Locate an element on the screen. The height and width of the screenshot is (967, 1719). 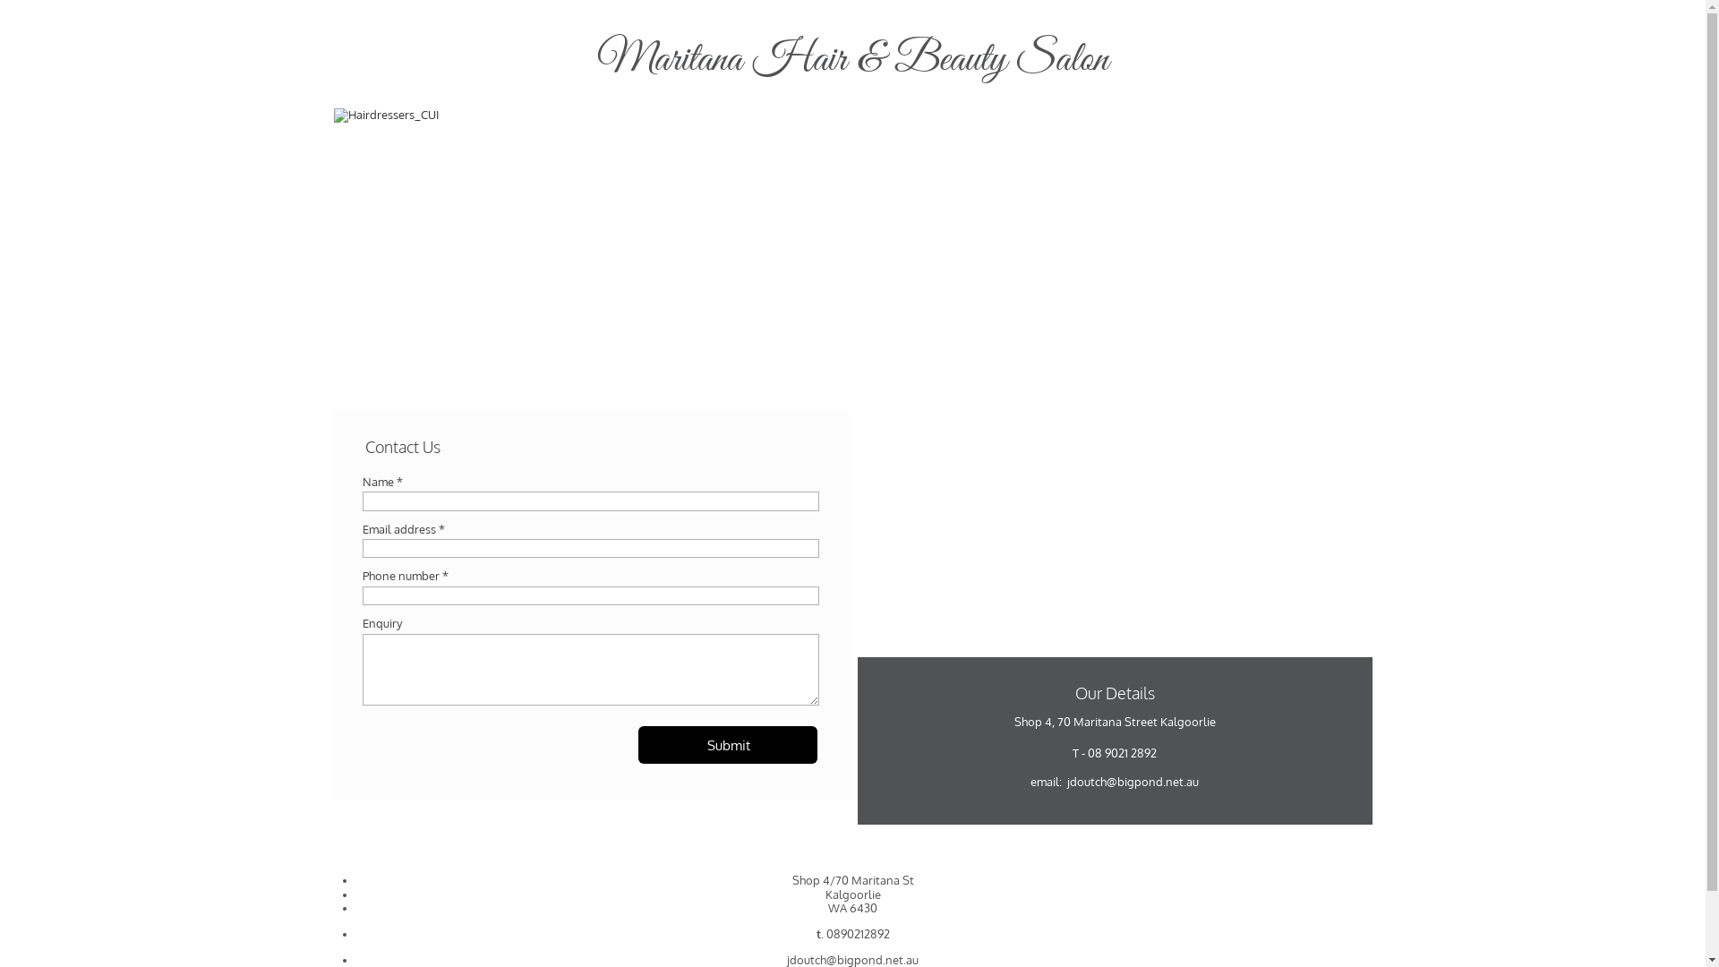
Hairdressers_CUI is located at coordinates (852, 256).